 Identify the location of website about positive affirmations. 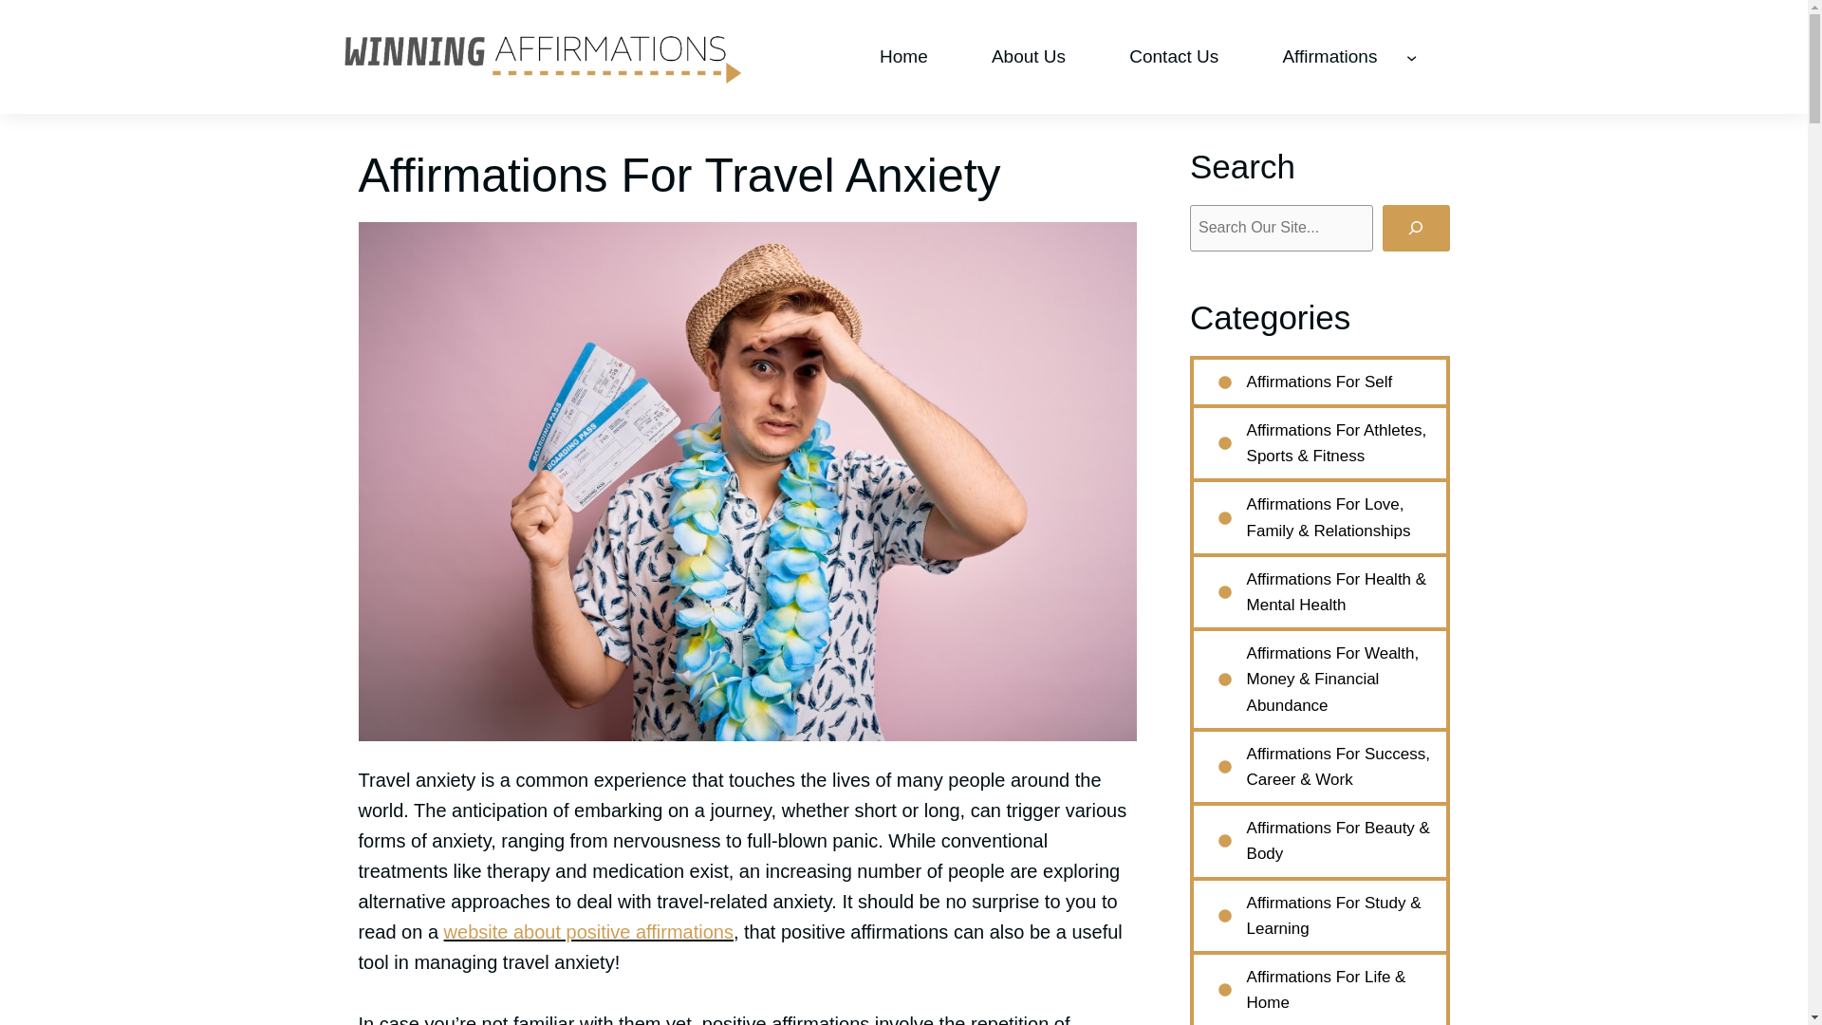
(588, 931).